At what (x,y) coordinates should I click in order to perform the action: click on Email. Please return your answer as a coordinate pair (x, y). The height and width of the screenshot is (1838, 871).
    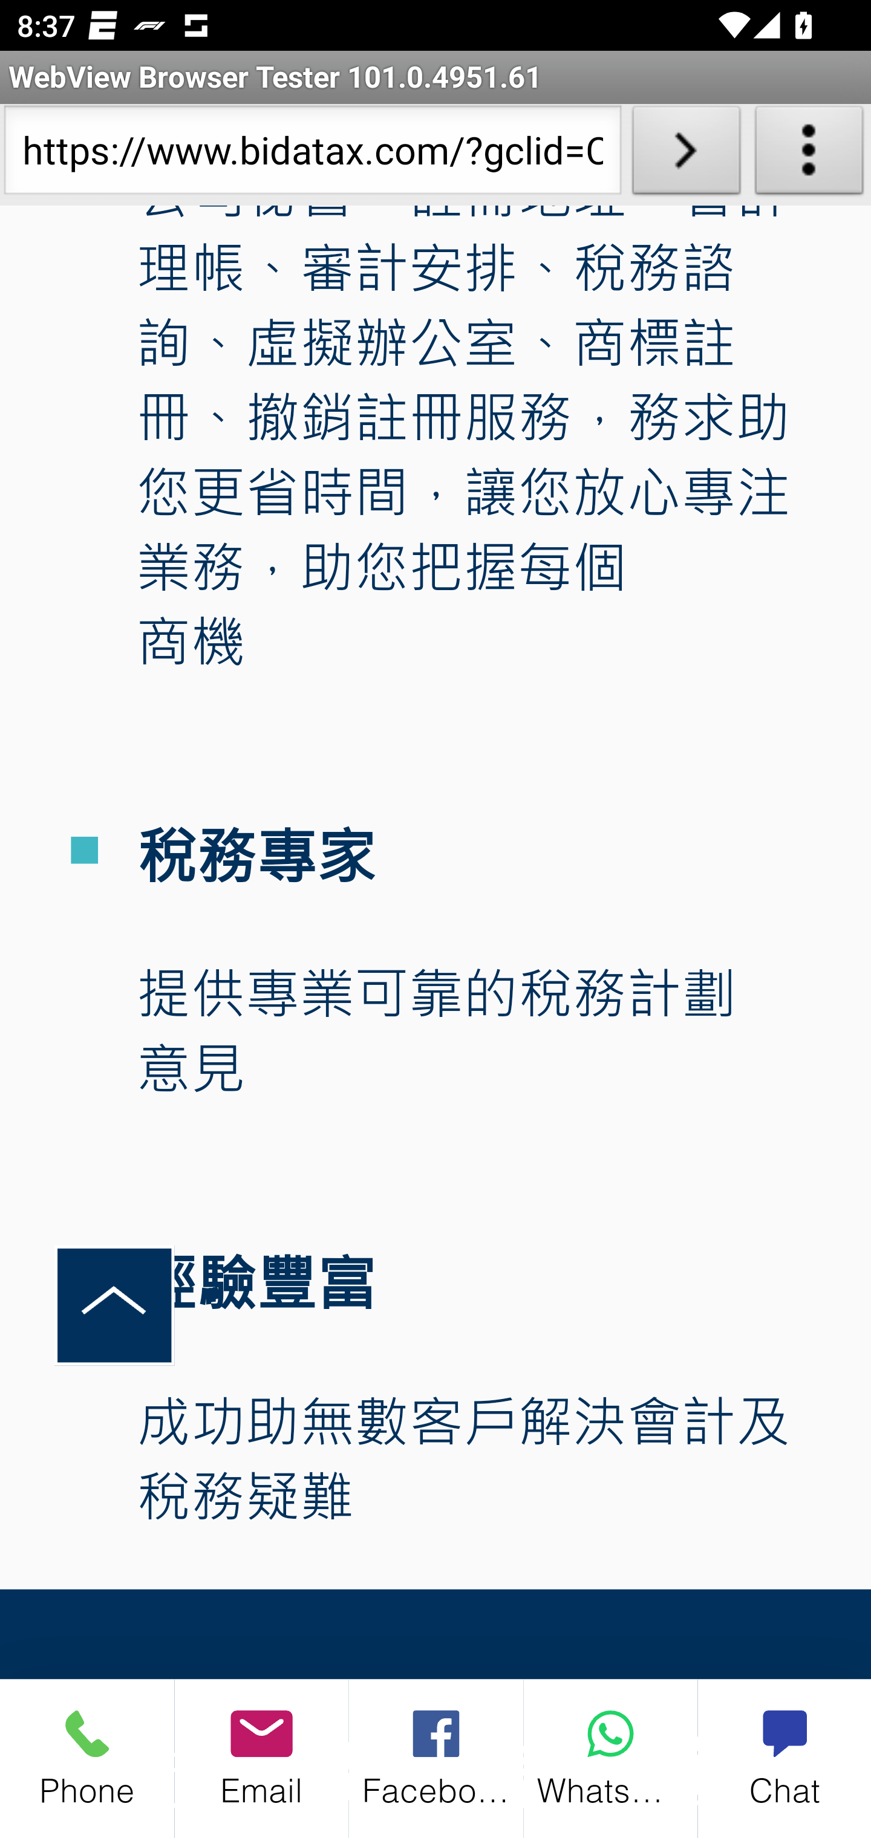
    Looking at the image, I should click on (261, 1757).